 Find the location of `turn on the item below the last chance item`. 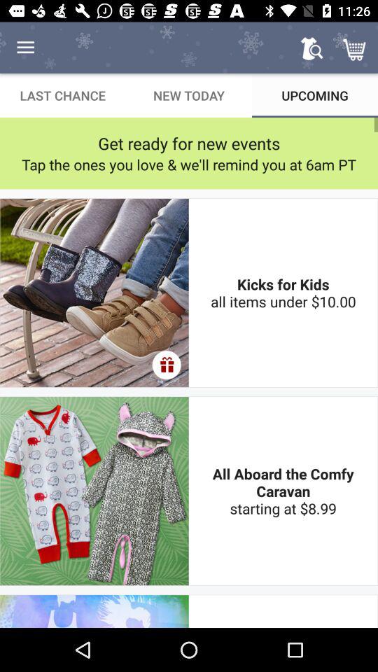

turn on the item below the last chance item is located at coordinates (189, 143).